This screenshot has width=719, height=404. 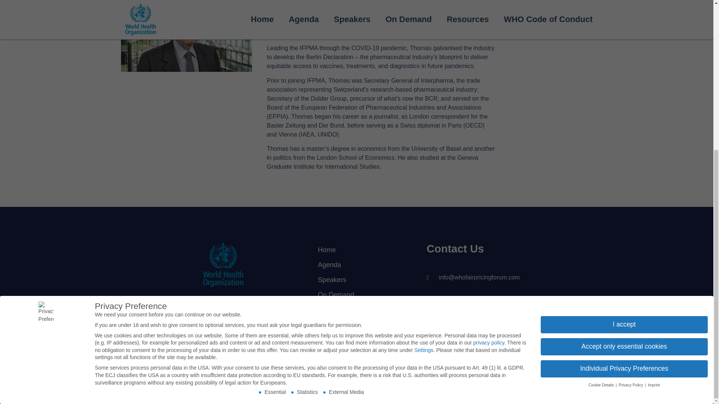 I want to click on Speakers, so click(x=352, y=279).